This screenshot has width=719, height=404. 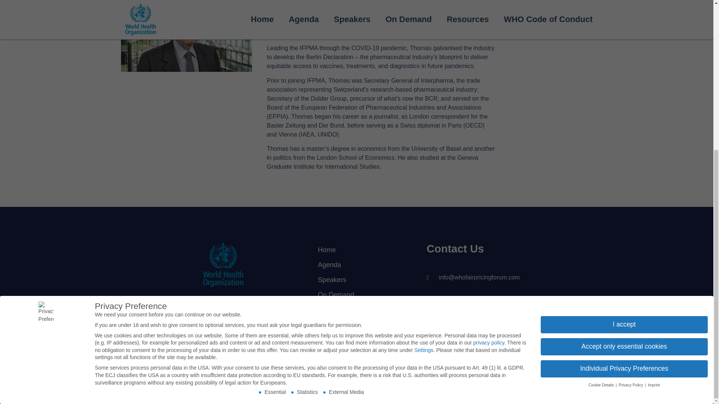 I want to click on Speakers, so click(x=352, y=279).